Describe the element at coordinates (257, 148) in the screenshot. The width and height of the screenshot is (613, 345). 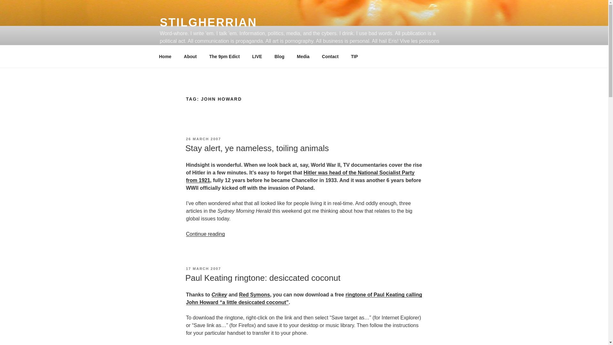
I see `Stay alert, ye nameless, toiling animals` at that location.